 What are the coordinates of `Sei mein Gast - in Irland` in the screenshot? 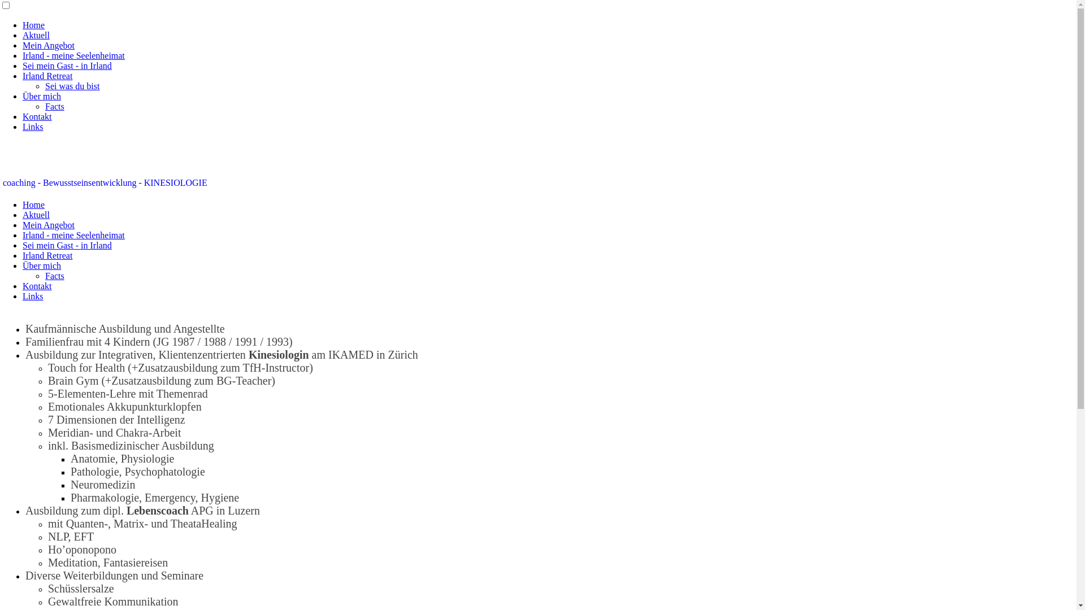 It's located at (67, 245).